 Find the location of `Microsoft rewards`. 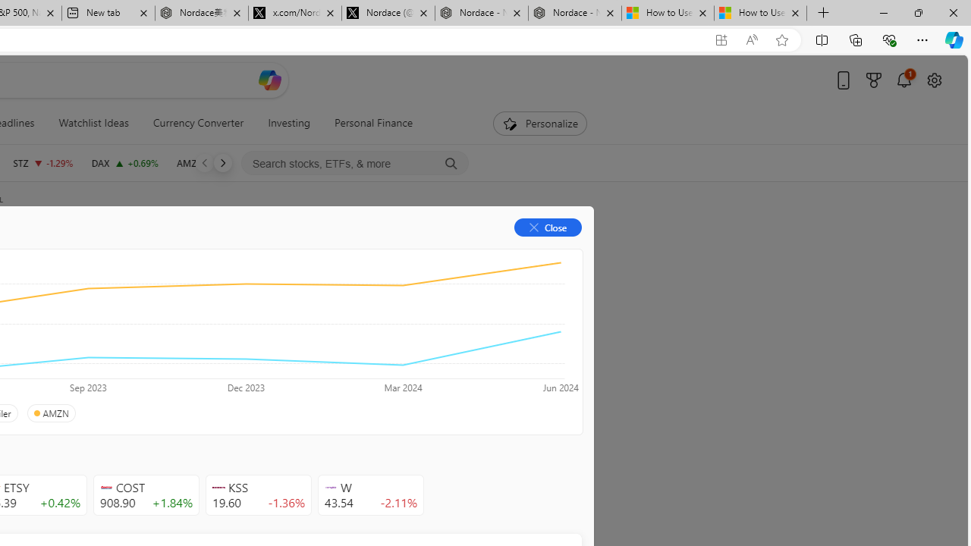

Microsoft rewards is located at coordinates (874, 80).